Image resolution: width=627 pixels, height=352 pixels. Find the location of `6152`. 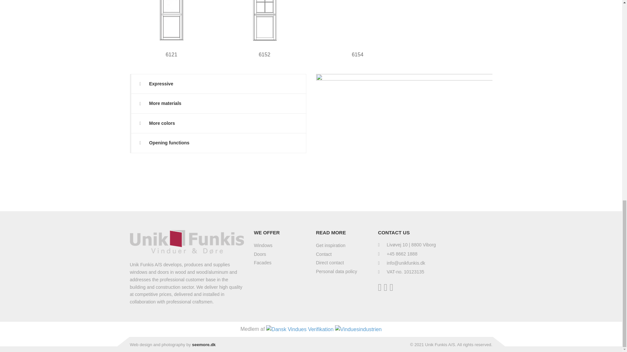

6152 is located at coordinates (265, 20).